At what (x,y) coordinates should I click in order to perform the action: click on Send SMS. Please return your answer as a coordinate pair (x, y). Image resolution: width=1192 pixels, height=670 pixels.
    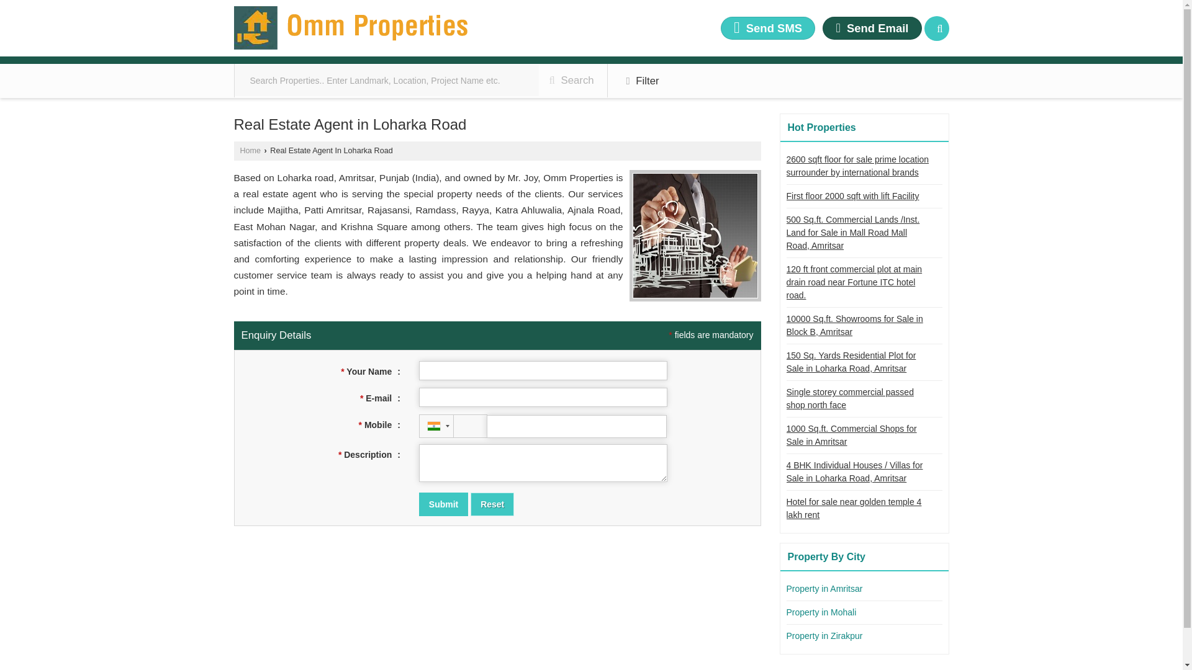
    Looking at the image, I should click on (768, 28).